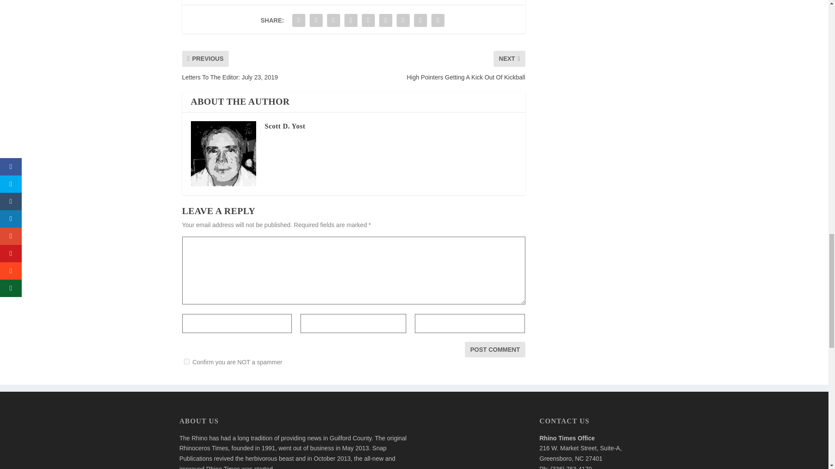  I want to click on Share "Horsing Around For A Good Cause" via Email, so click(420, 20).